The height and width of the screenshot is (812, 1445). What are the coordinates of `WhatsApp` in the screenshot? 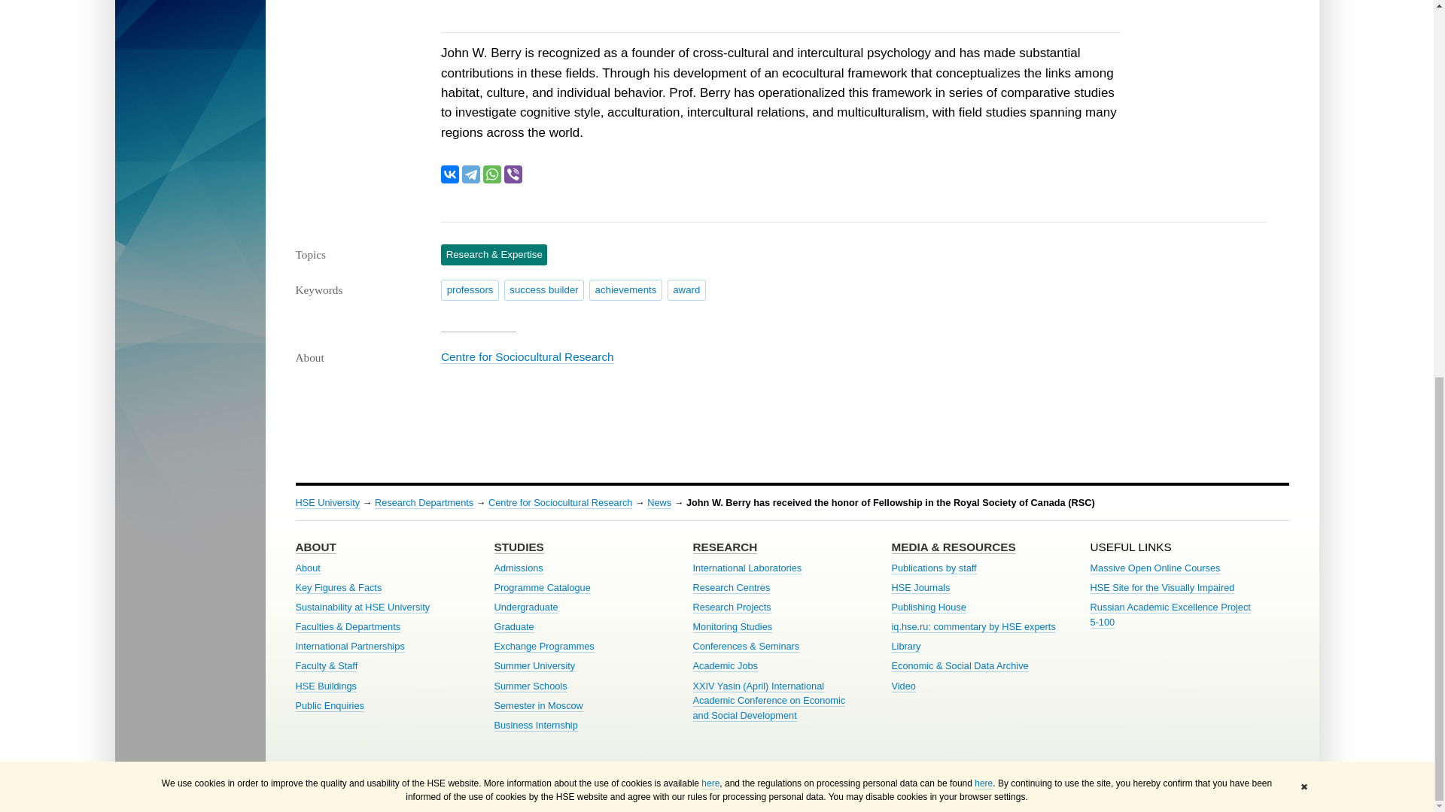 It's located at (492, 174).